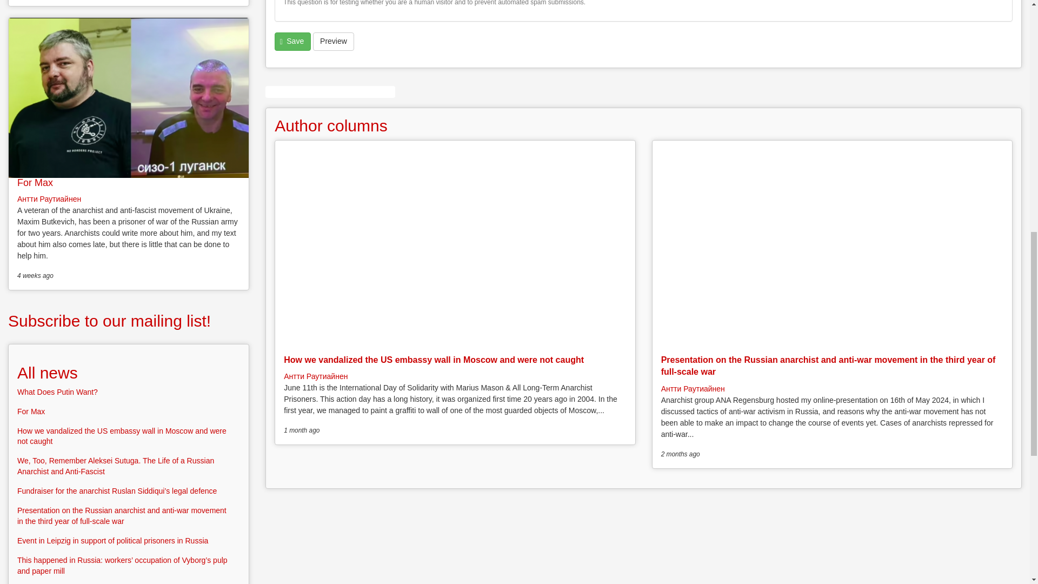  Describe the element at coordinates (292, 41) in the screenshot. I see `Save` at that location.